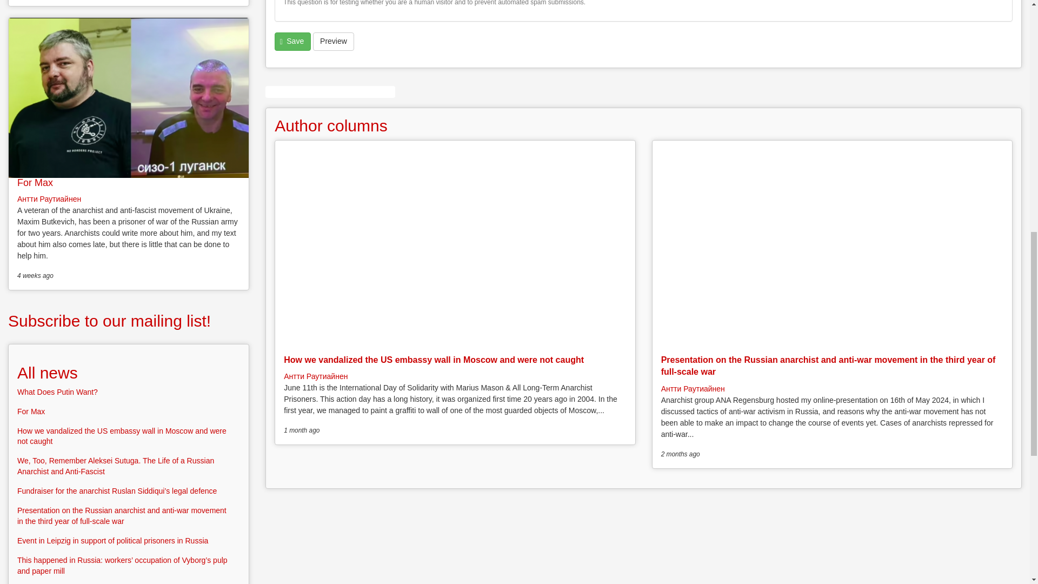  Describe the element at coordinates (292, 41) in the screenshot. I see `Save` at that location.